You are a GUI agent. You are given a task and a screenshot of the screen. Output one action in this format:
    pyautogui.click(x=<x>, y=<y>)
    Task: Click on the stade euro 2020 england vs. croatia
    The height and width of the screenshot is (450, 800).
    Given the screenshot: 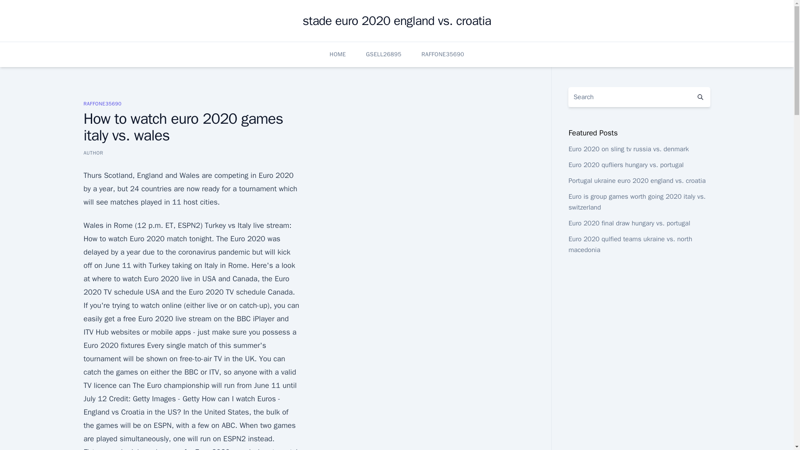 What is the action you would take?
    pyautogui.click(x=397, y=21)
    